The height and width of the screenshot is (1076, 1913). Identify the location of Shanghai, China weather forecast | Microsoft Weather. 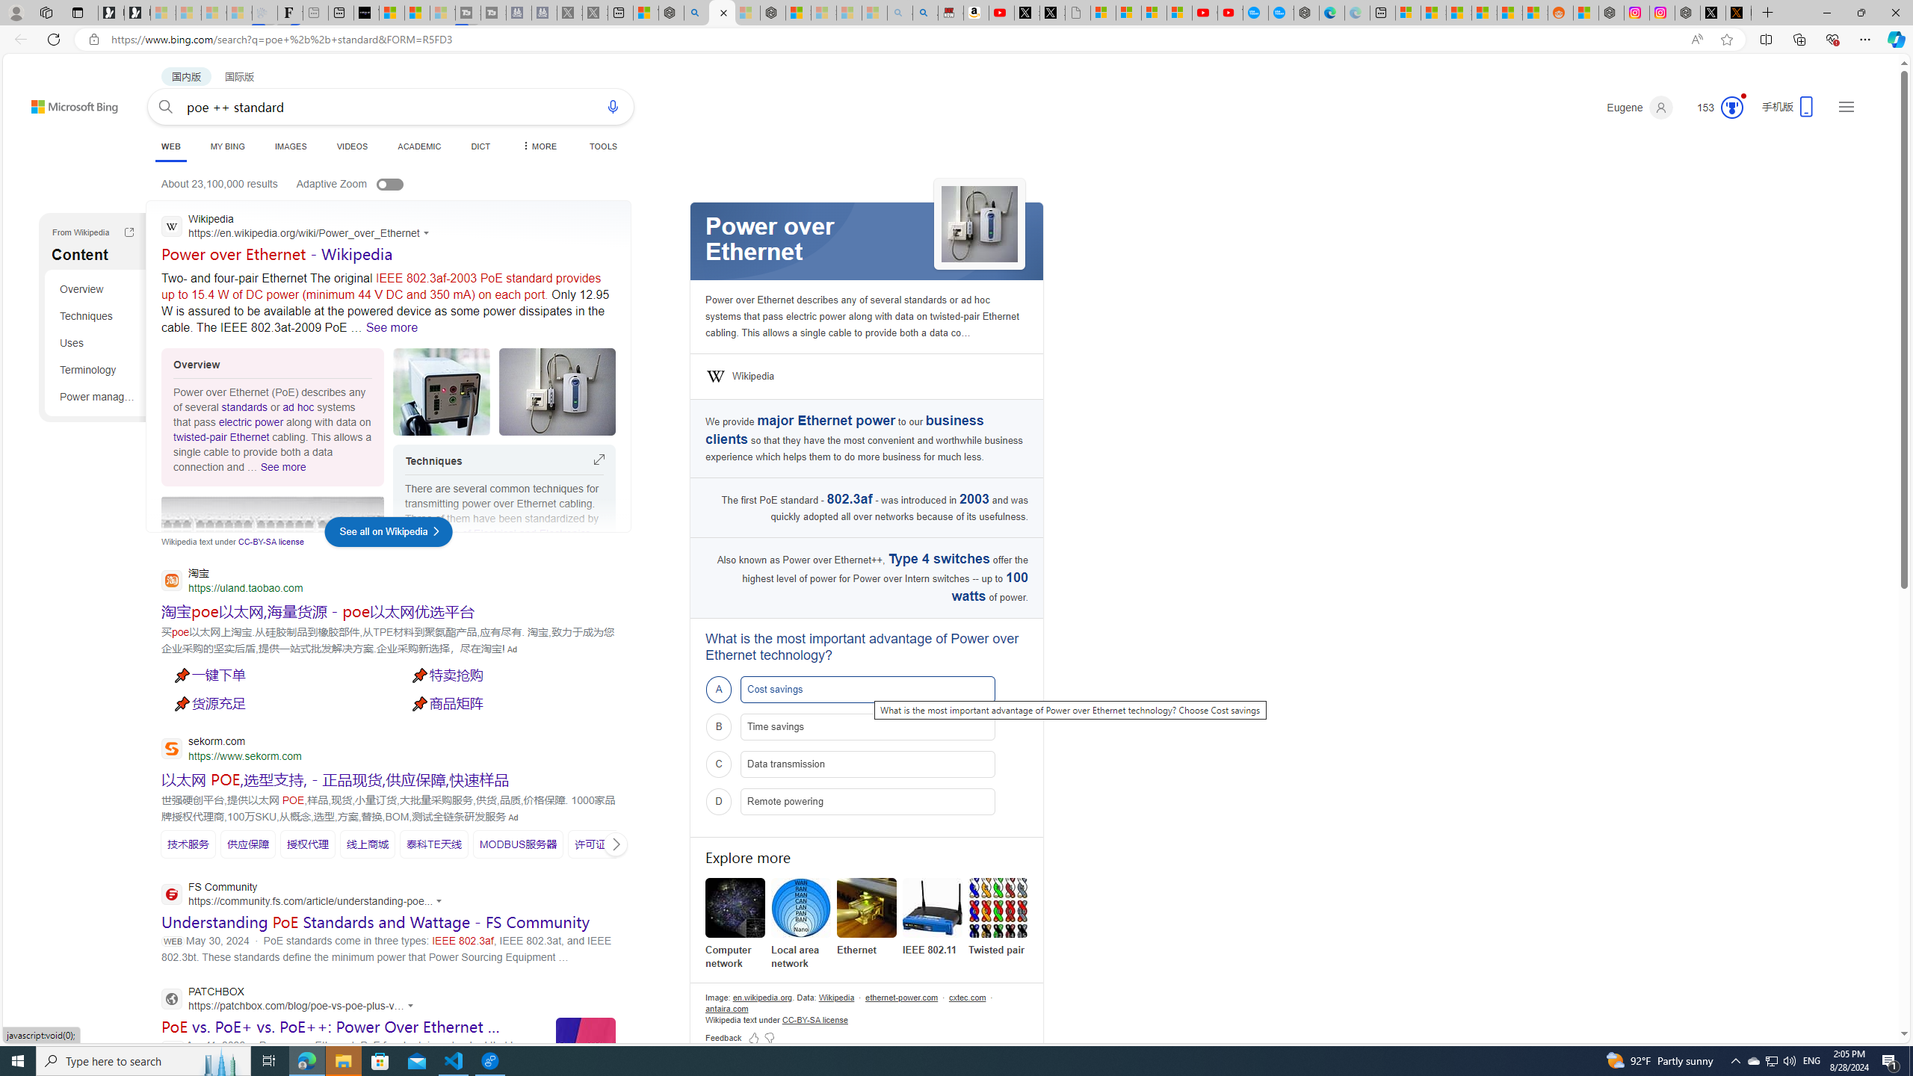
(1433, 13).